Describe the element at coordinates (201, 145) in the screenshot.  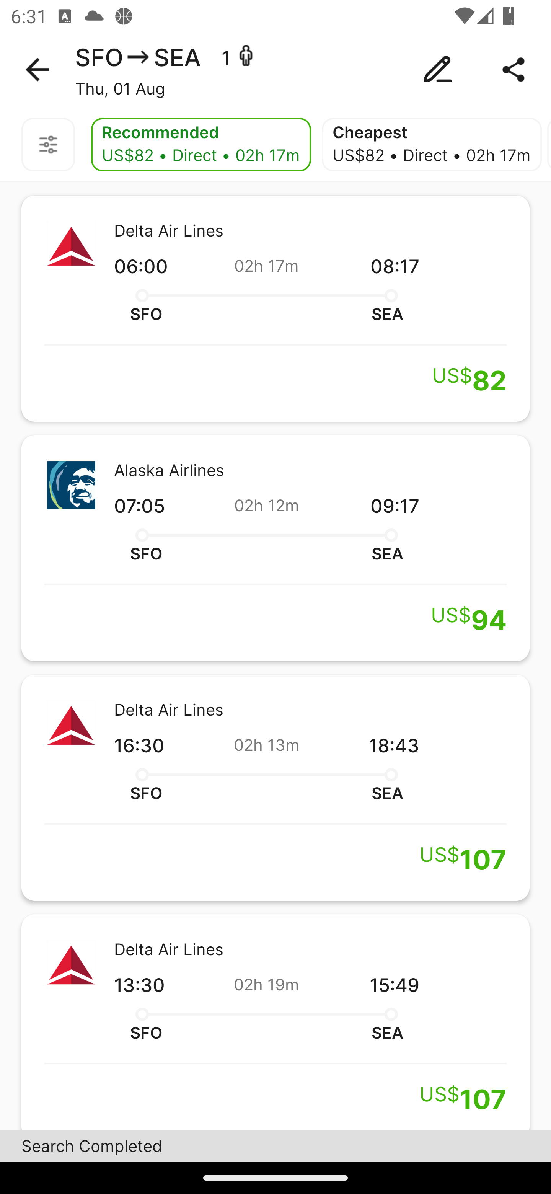
I see `Recommended  US$82 • Direct • 02h 17m` at that location.